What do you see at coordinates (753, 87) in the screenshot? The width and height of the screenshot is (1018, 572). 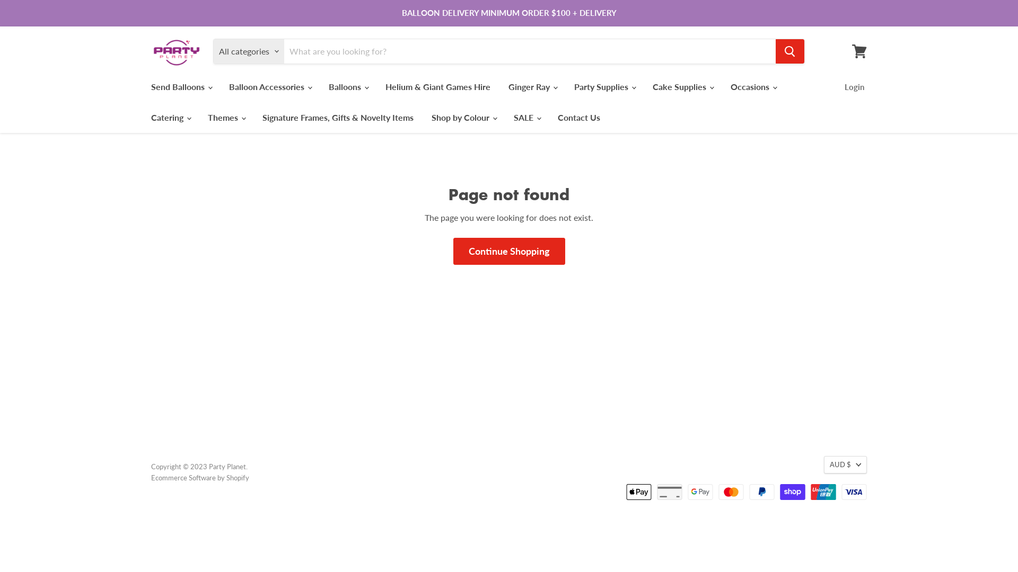 I see `Occasions` at bounding box center [753, 87].